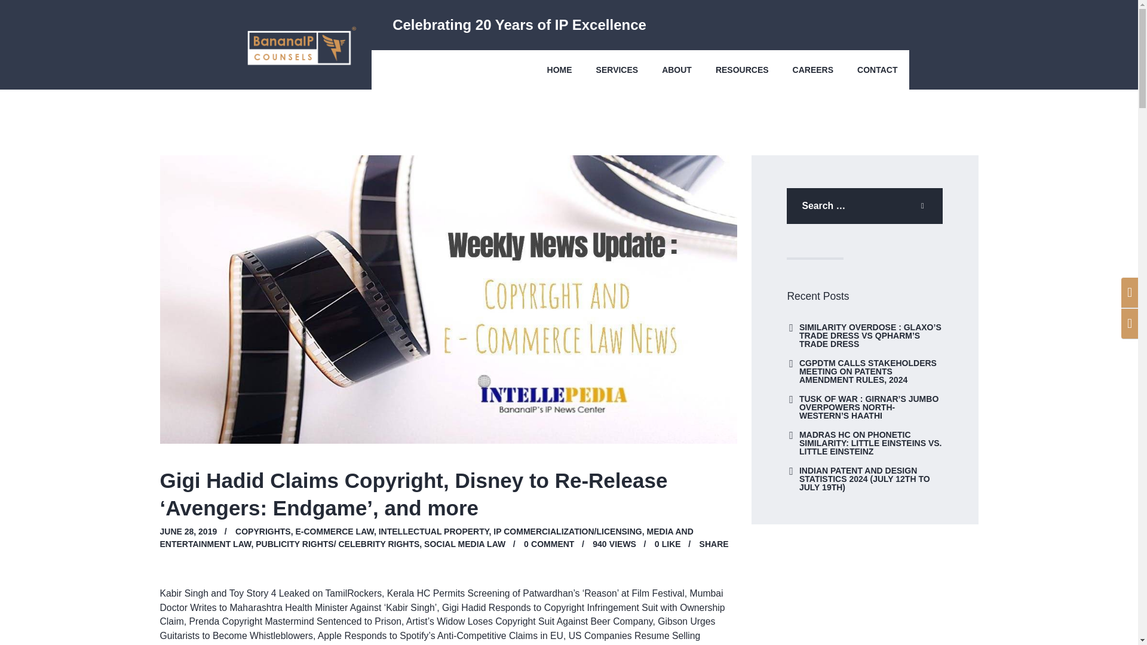  What do you see at coordinates (617, 69) in the screenshot?
I see `SERVICES` at bounding box center [617, 69].